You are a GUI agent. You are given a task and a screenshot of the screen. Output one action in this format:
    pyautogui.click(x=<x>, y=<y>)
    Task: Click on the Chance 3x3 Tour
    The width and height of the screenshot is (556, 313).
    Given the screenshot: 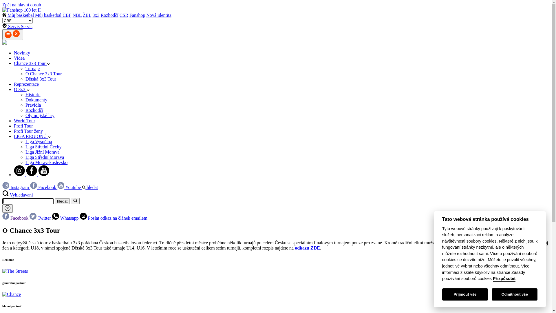 What is the action you would take?
    pyautogui.click(x=32, y=63)
    